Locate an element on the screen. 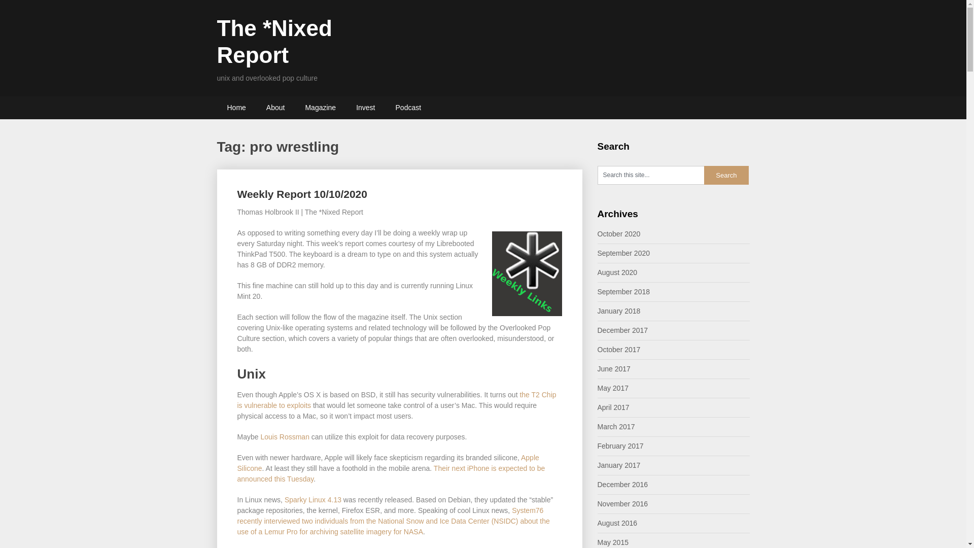  Louis Rossman is located at coordinates (285, 437).